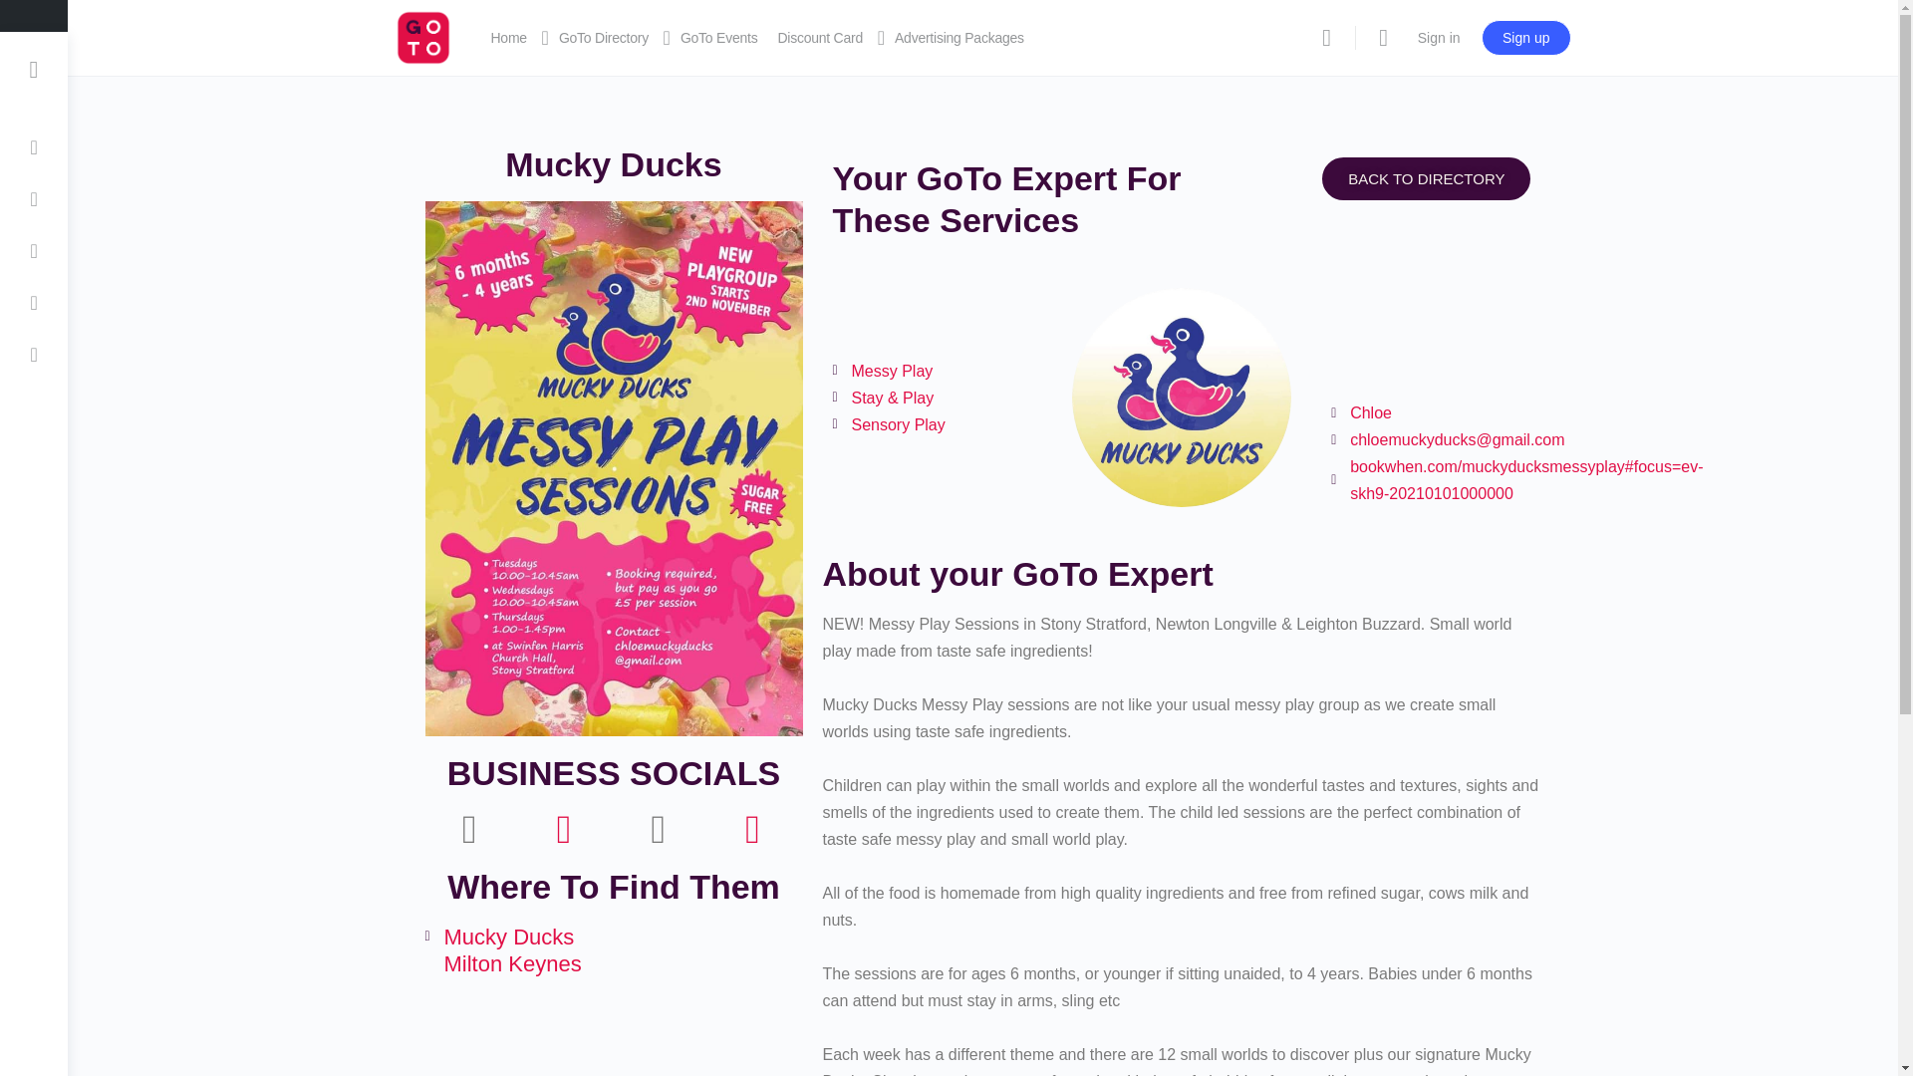 The width and height of the screenshot is (1913, 1076). I want to click on Milton Keynes, so click(613, 1036).